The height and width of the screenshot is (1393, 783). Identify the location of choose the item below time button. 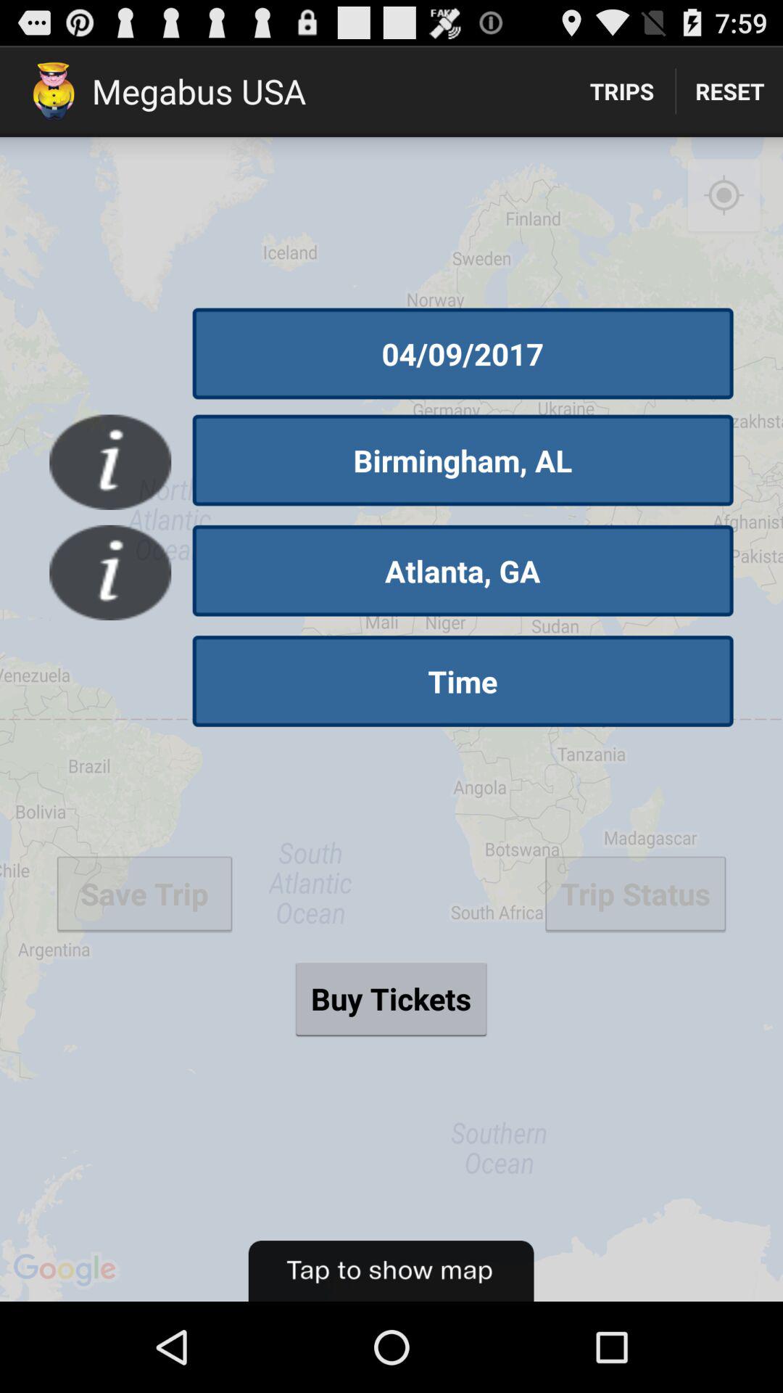
(391, 998).